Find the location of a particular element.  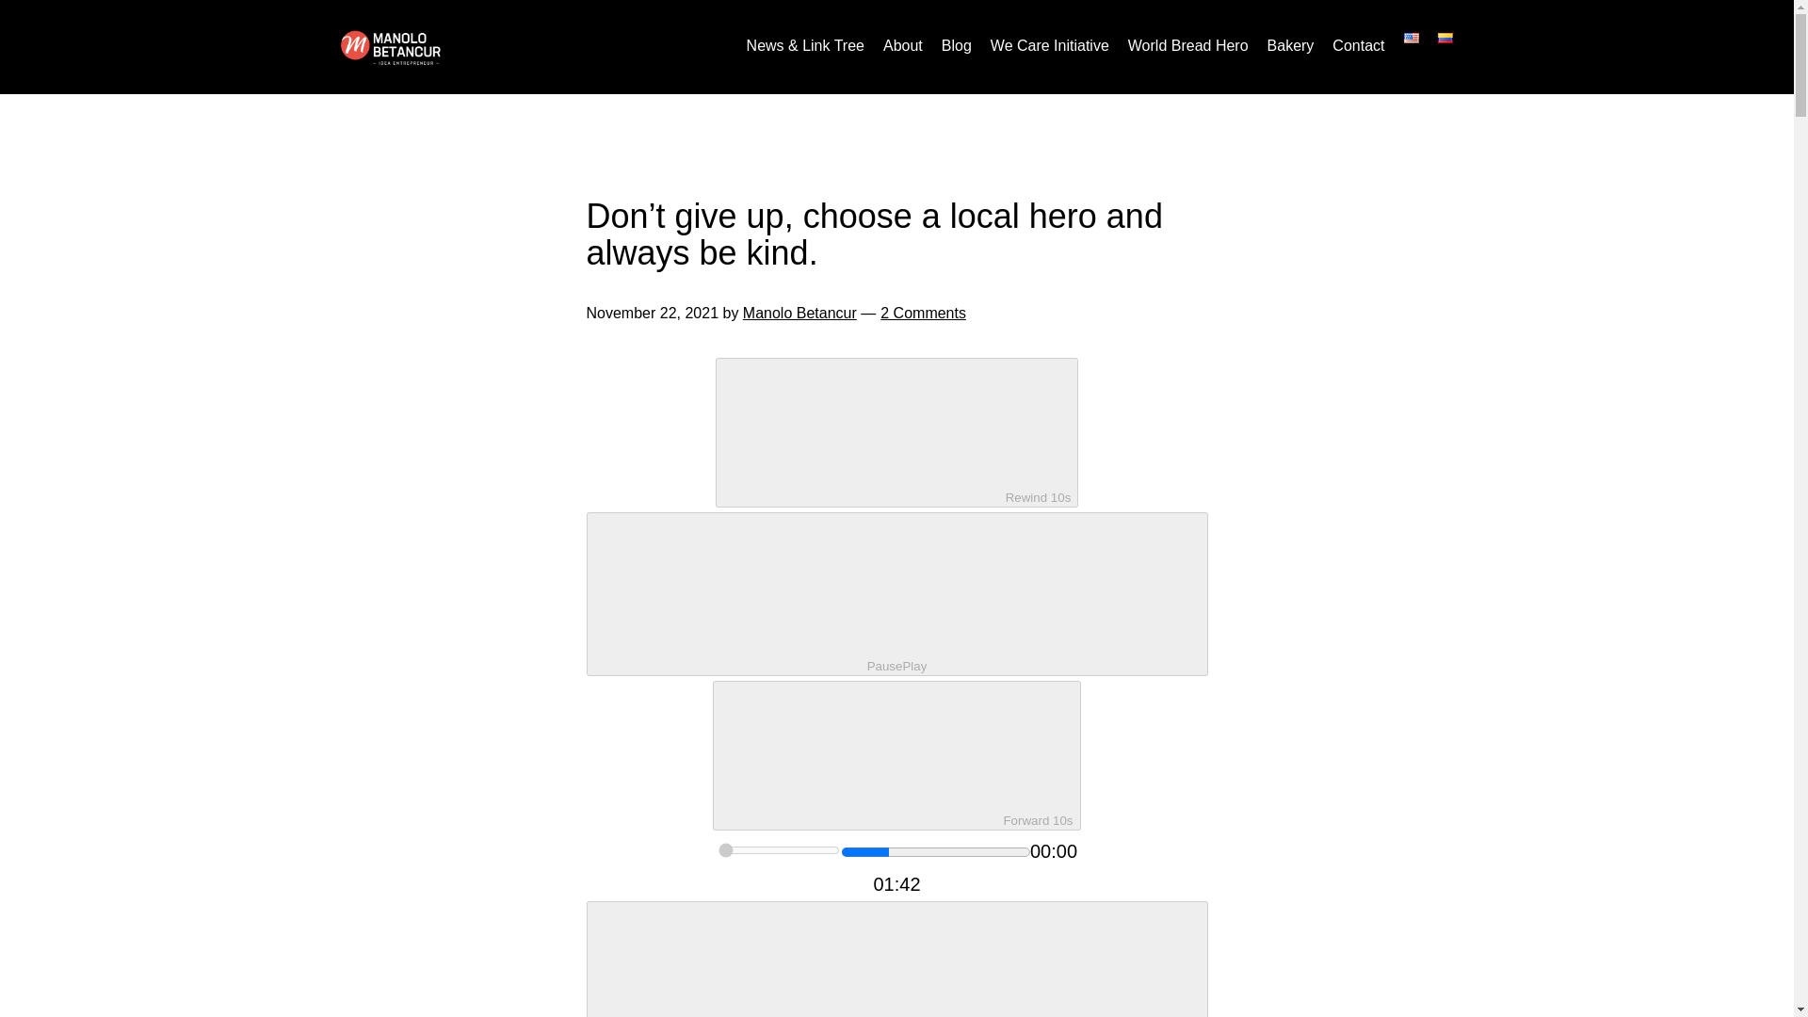

Contact is located at coordinates (1358, 46).